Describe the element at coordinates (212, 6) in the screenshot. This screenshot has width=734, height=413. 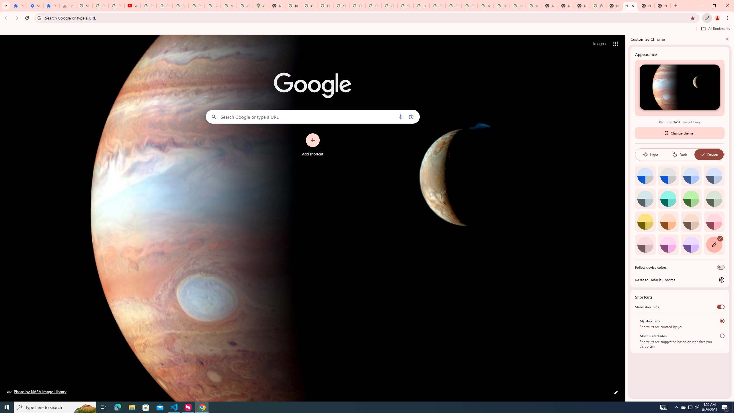
I see `Google Account` at that location.